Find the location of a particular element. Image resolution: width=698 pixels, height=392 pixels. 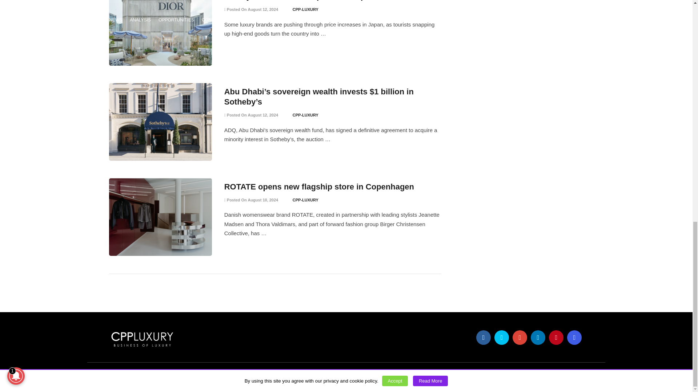

ROTATE opens new flagship store in Copenhagen is located at coordinates (319, 187).